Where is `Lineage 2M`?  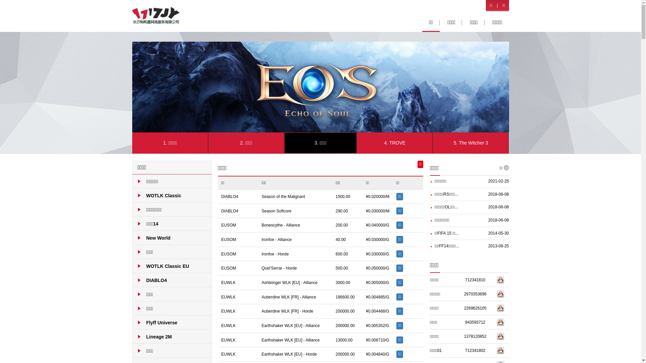
Lineage 2M is located at coordinates (172, 337).